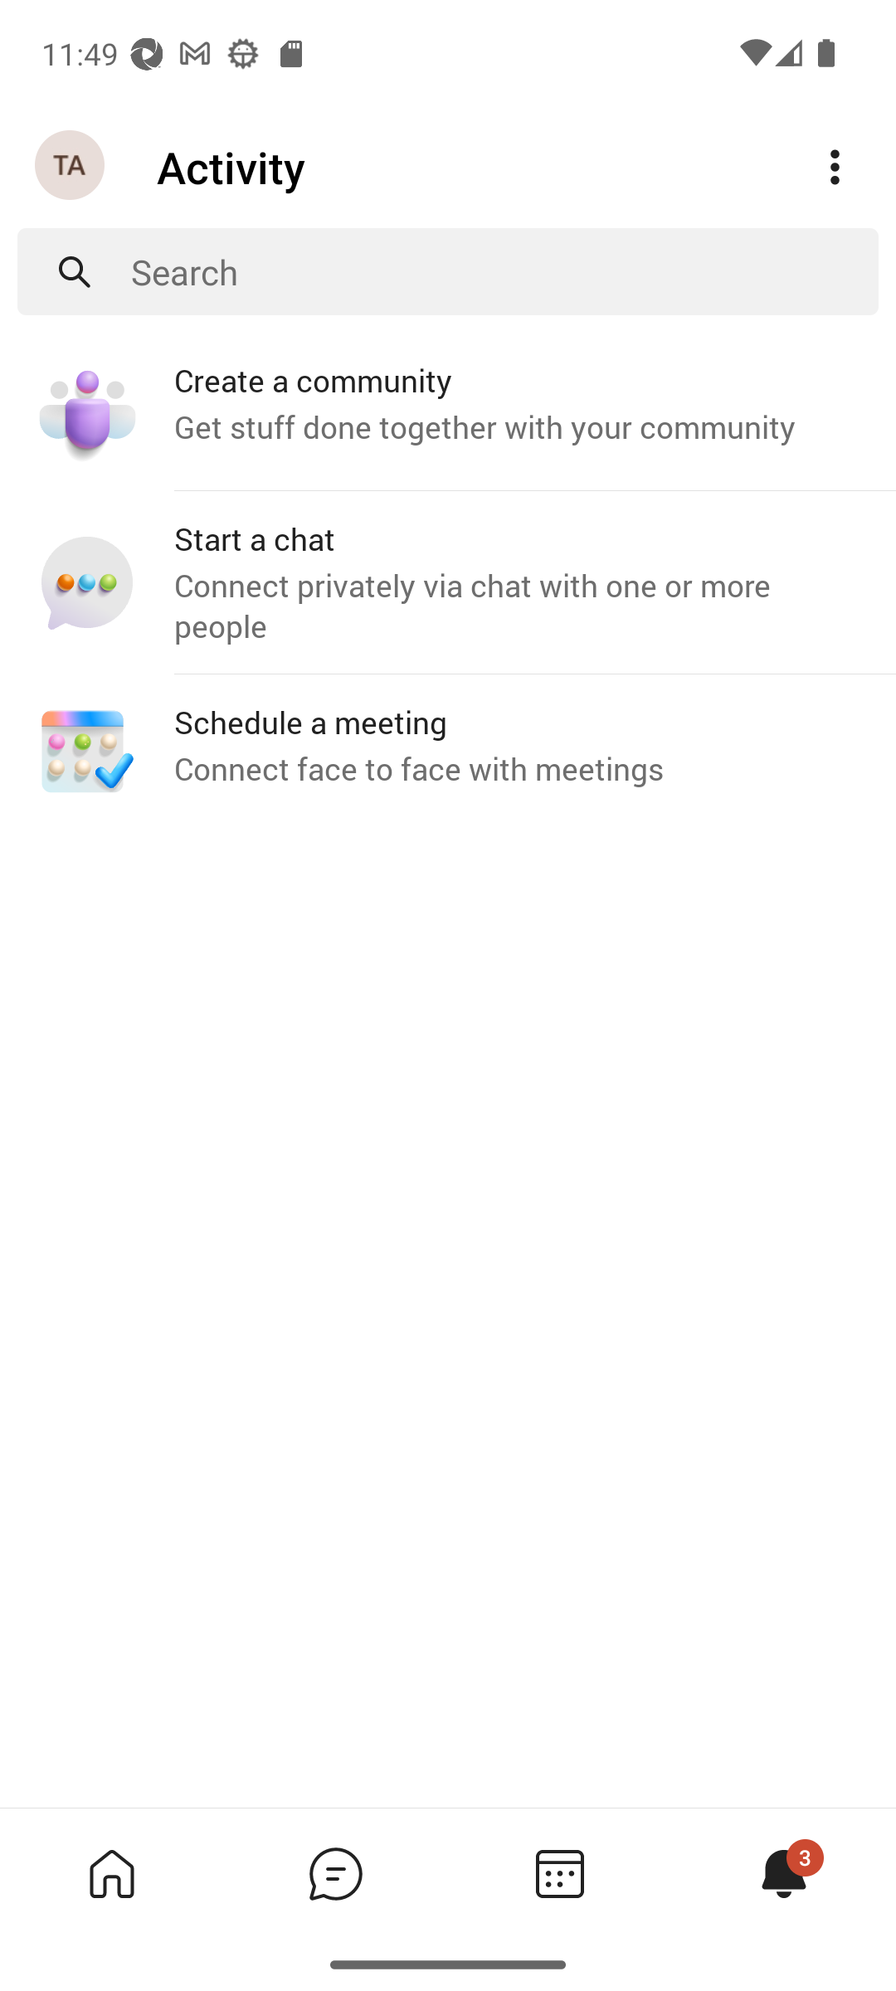  What do you see at coordinates (111, 1873) in the screenshot?
I see `Home tab,1 of 4, not selected` at bounding box center [111, 1873].